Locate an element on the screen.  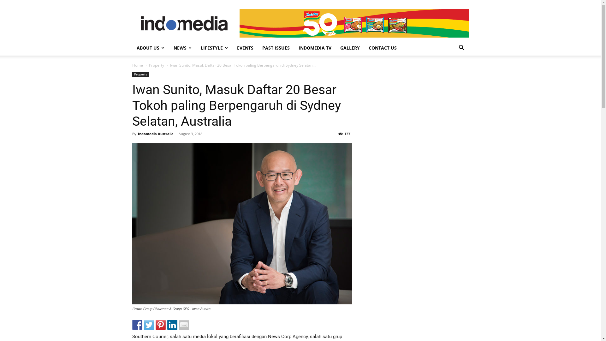
Share on Facebook is located at coordinates (137, 325).